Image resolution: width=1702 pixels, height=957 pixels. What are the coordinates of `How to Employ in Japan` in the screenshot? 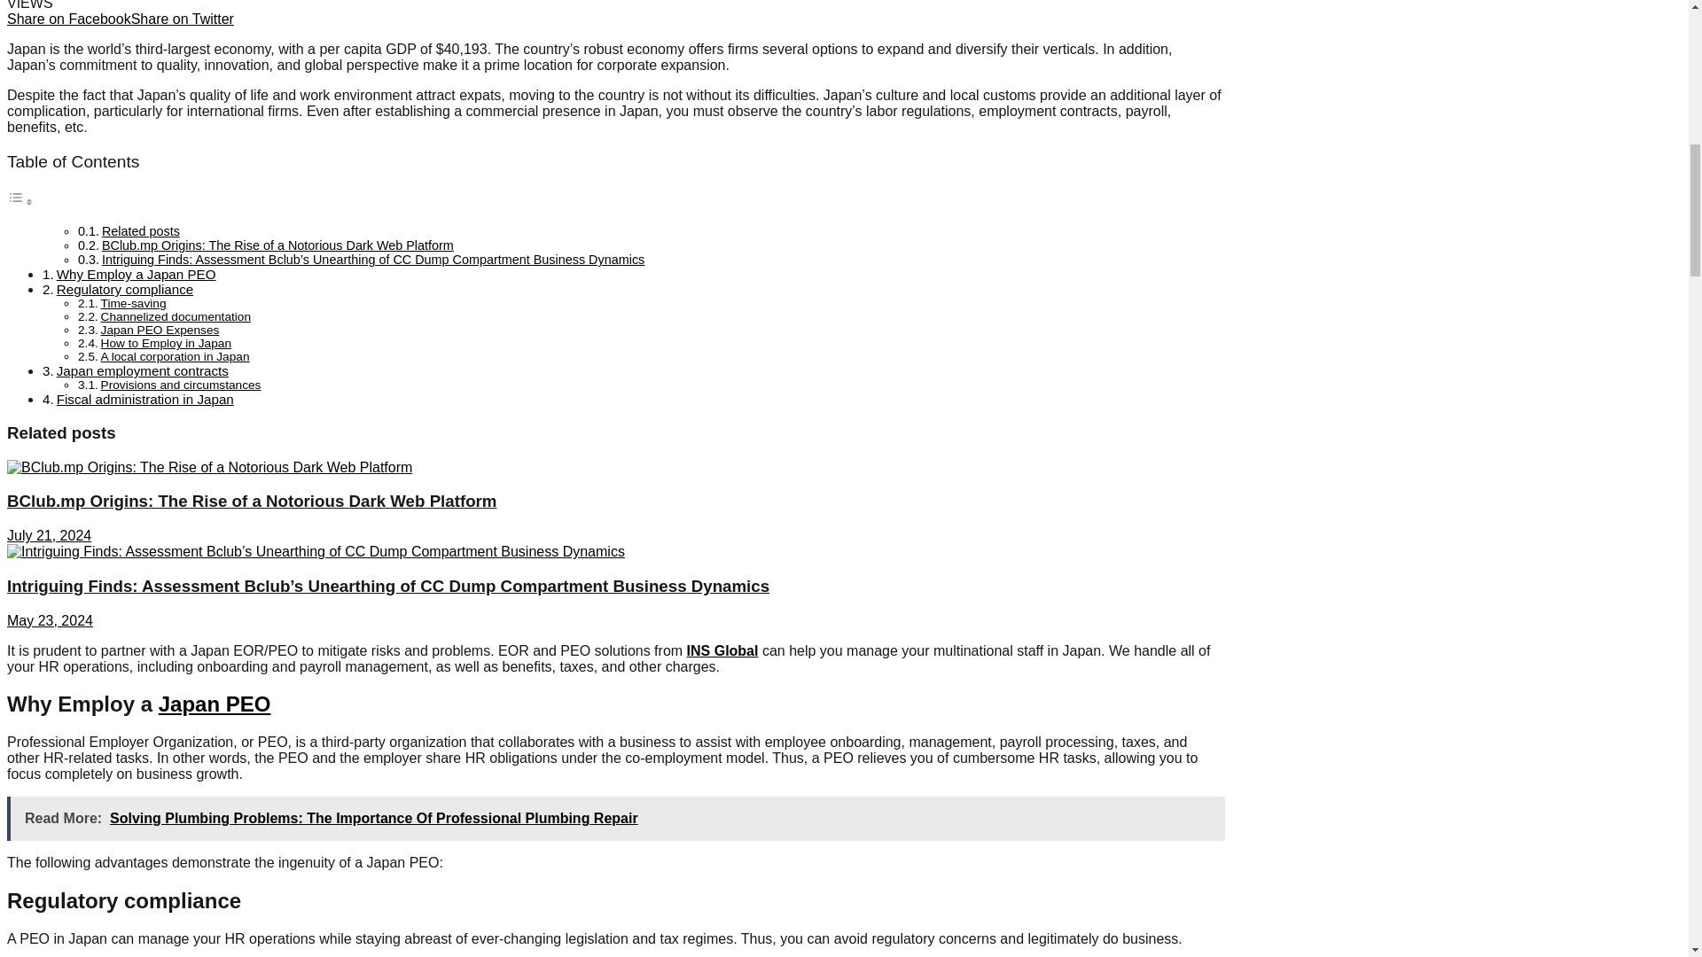 It's located at (166, 344).